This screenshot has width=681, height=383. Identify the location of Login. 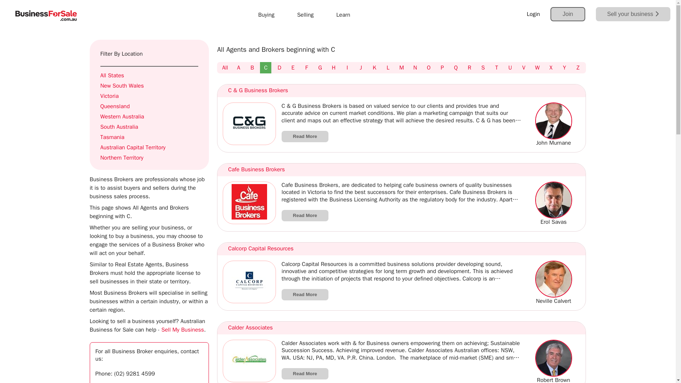
(533, 14).